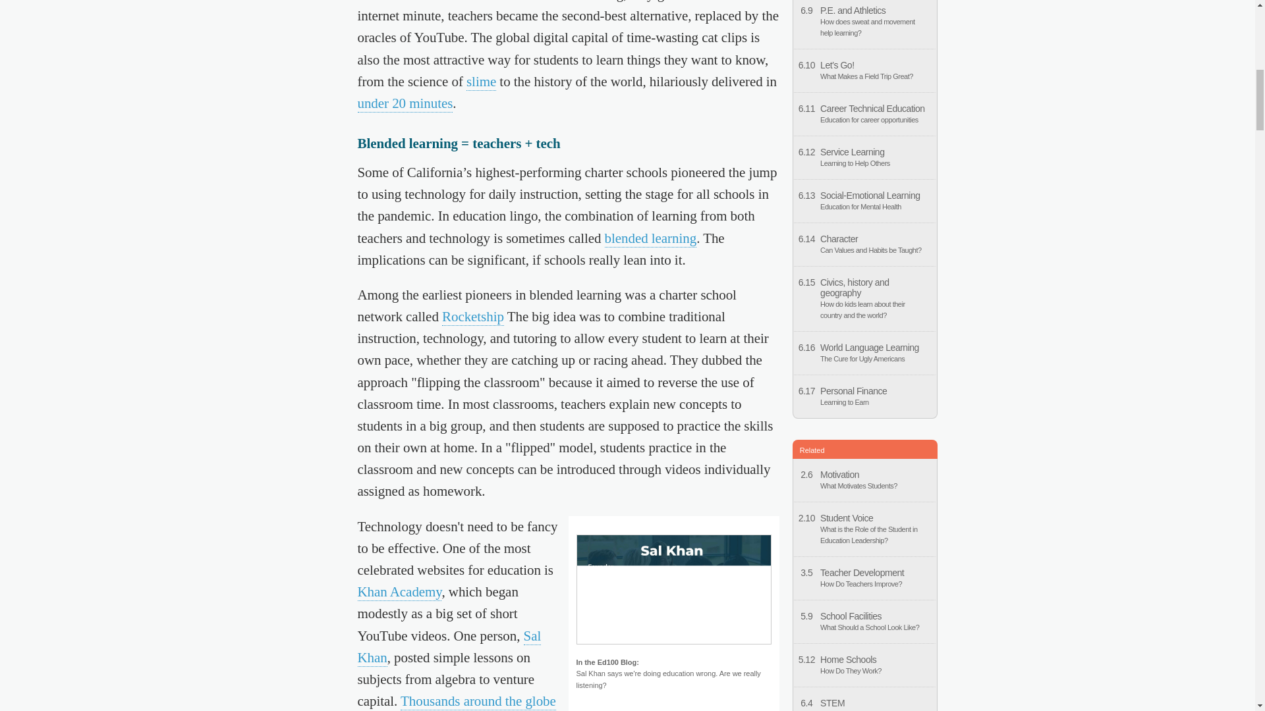  I want to click on Khan Academy, so click(449, 647).